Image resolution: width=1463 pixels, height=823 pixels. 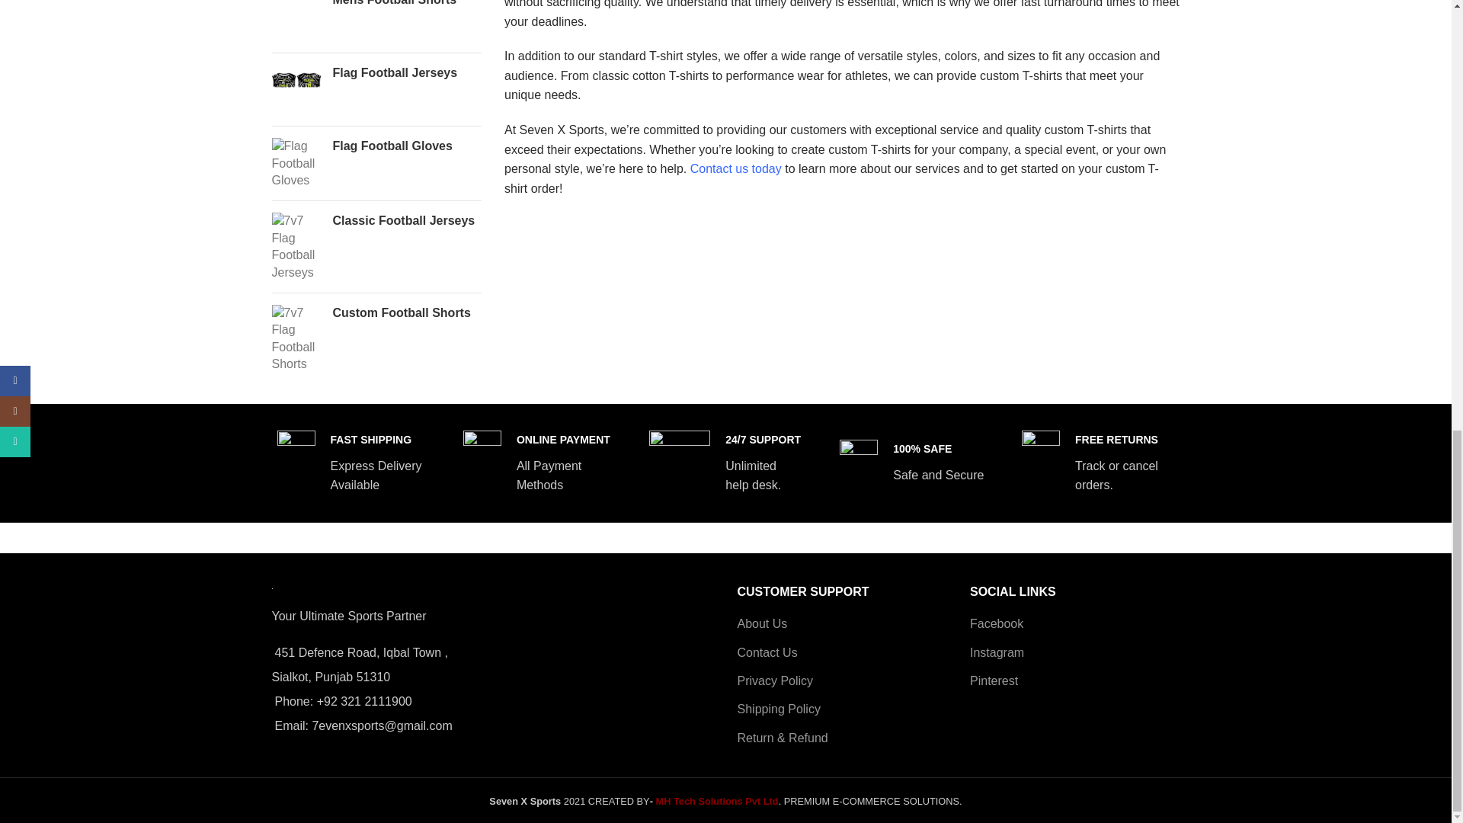 I want to click on Classic Football Jerseys, so click(x=406, y=221).